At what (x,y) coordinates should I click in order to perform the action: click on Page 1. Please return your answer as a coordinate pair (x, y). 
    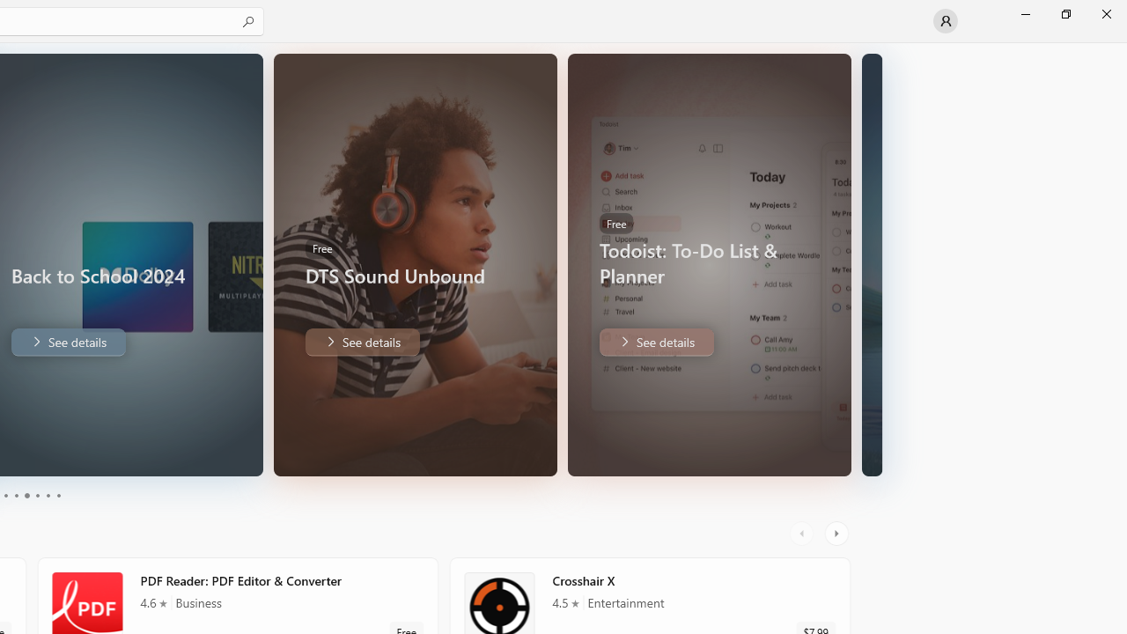
    Looking at the image, I should click on (5, 495).